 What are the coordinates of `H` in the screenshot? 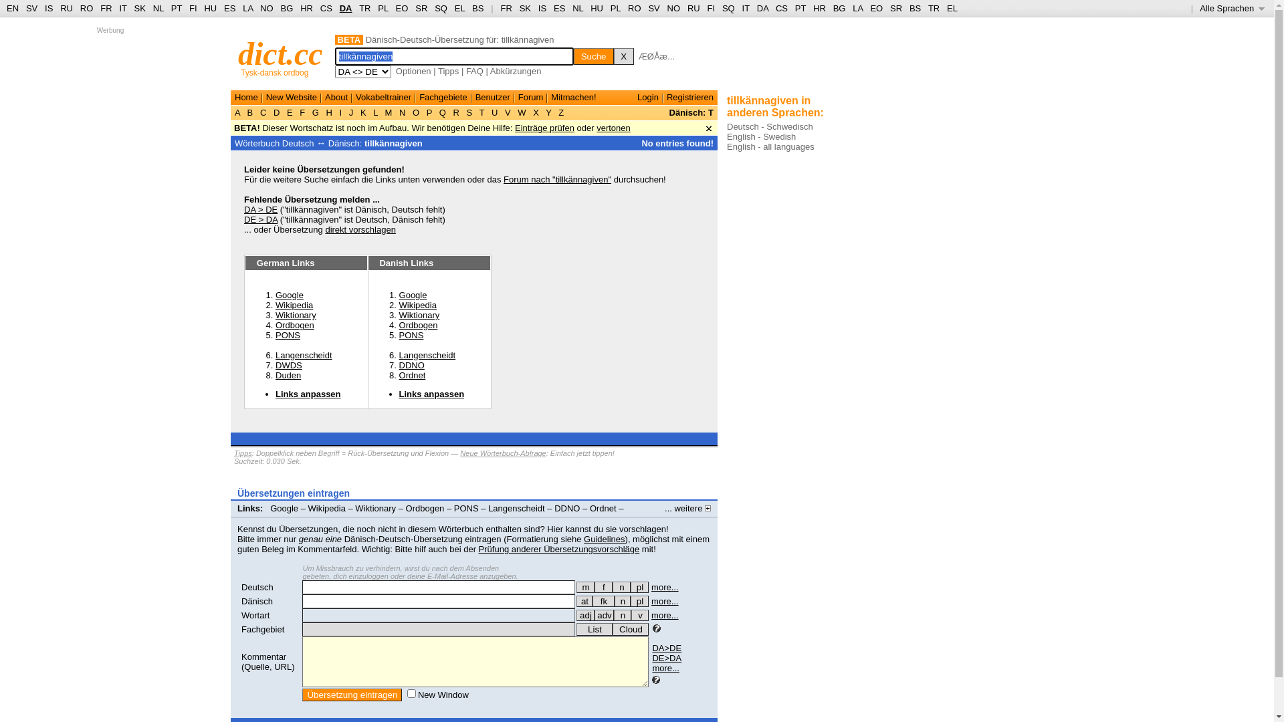 It's located at (329, 112).